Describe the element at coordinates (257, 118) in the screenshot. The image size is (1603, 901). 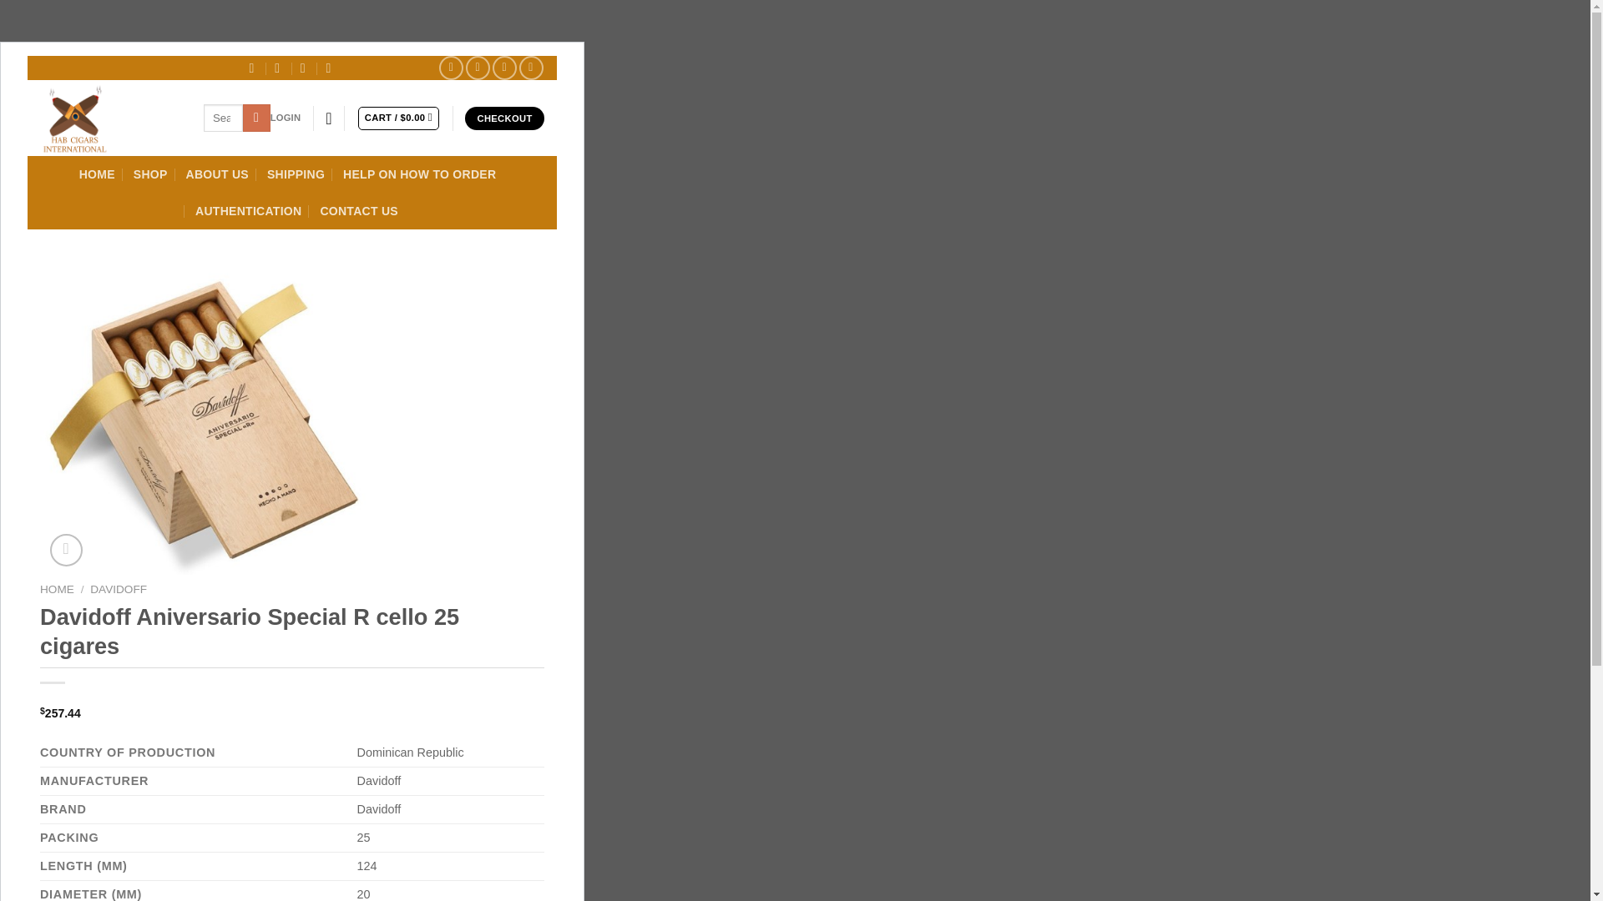
I see `Search` at that location.